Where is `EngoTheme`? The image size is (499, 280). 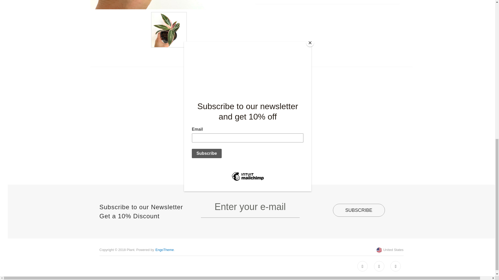 EngoTheme is located at coordinates (164, 249).